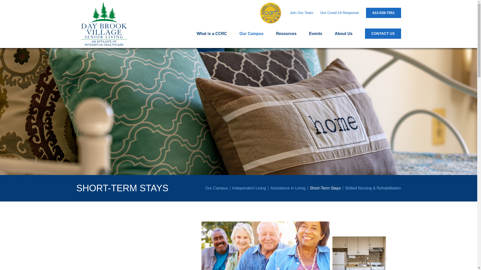 The image size is (481, 270). I want to click on Resources, so click(286, 33).